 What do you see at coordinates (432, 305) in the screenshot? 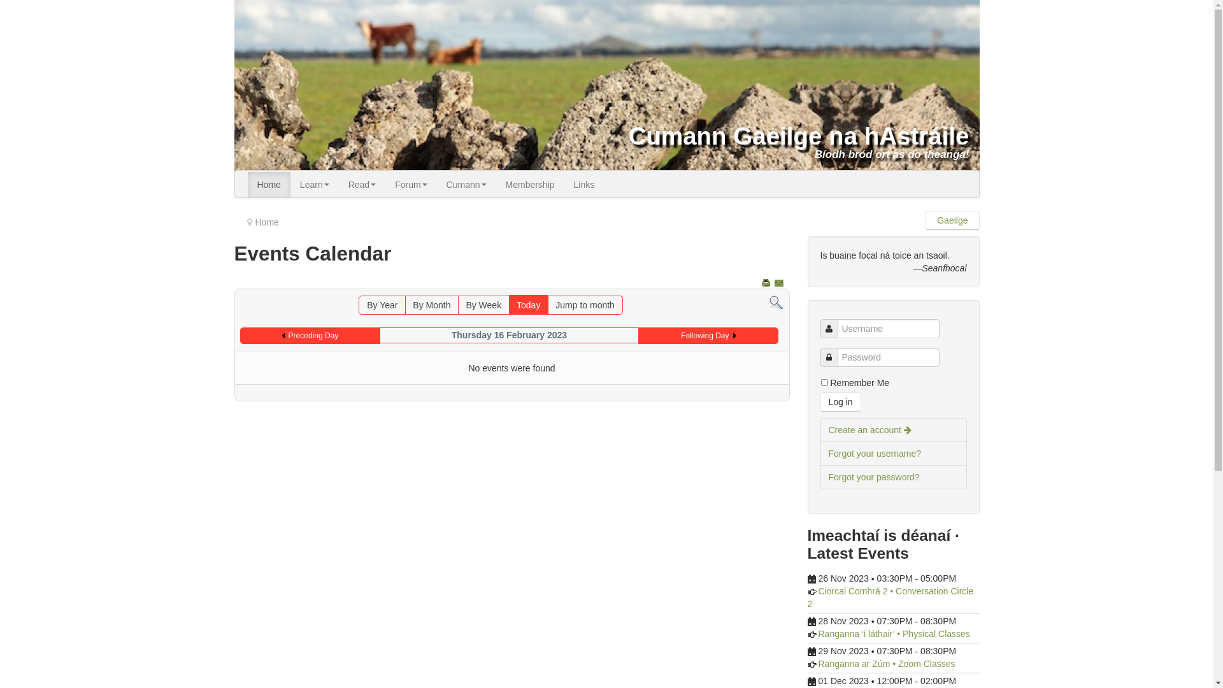
I see `By Month` at bounding box center [432, 305].